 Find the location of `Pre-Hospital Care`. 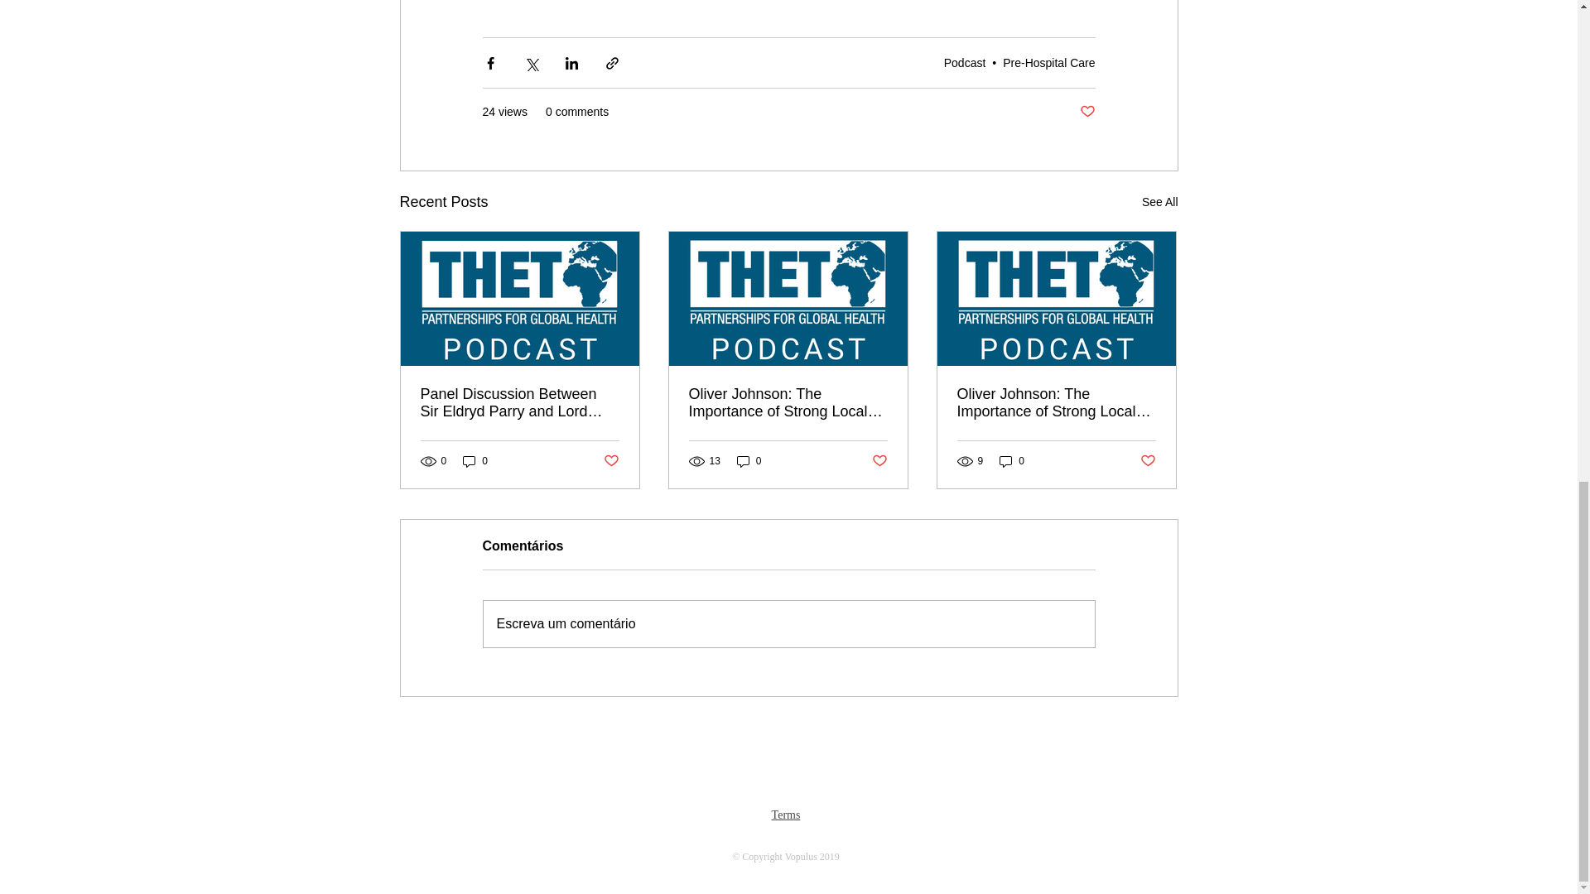

Pre-Hospital Care is located at coordinates (1048, 63).